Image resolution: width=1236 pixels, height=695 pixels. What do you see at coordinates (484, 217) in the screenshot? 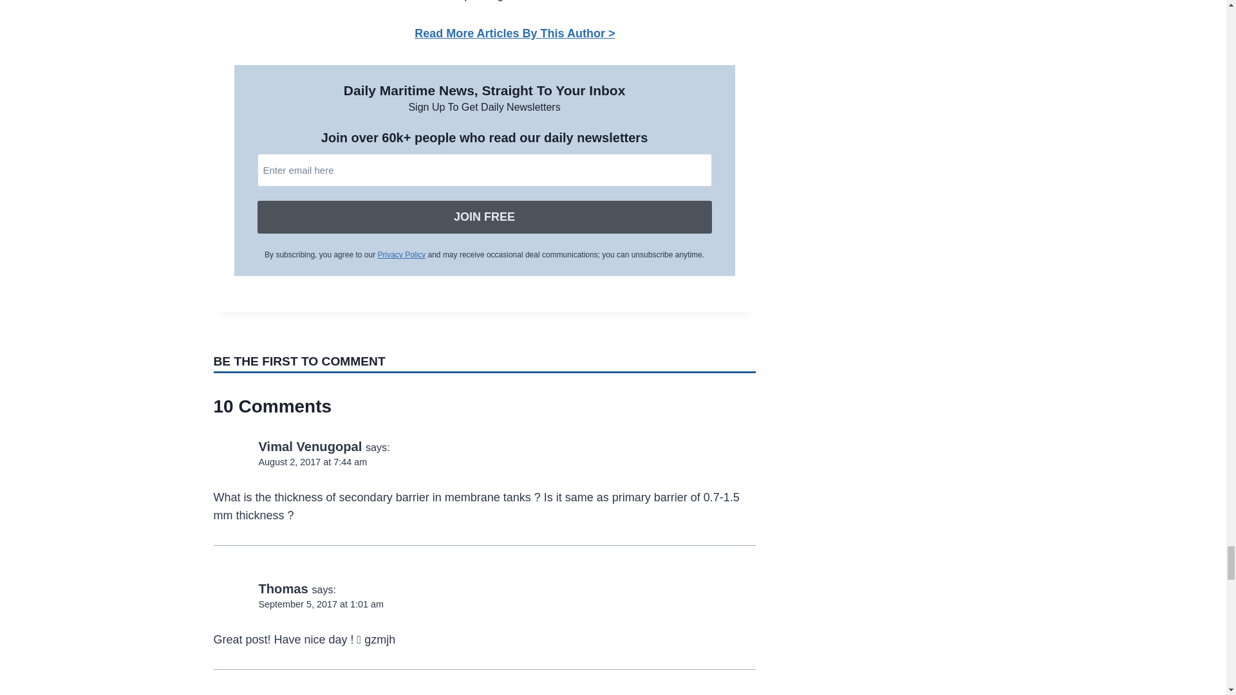
I see `Join Free` at bounding box center [484, 217].